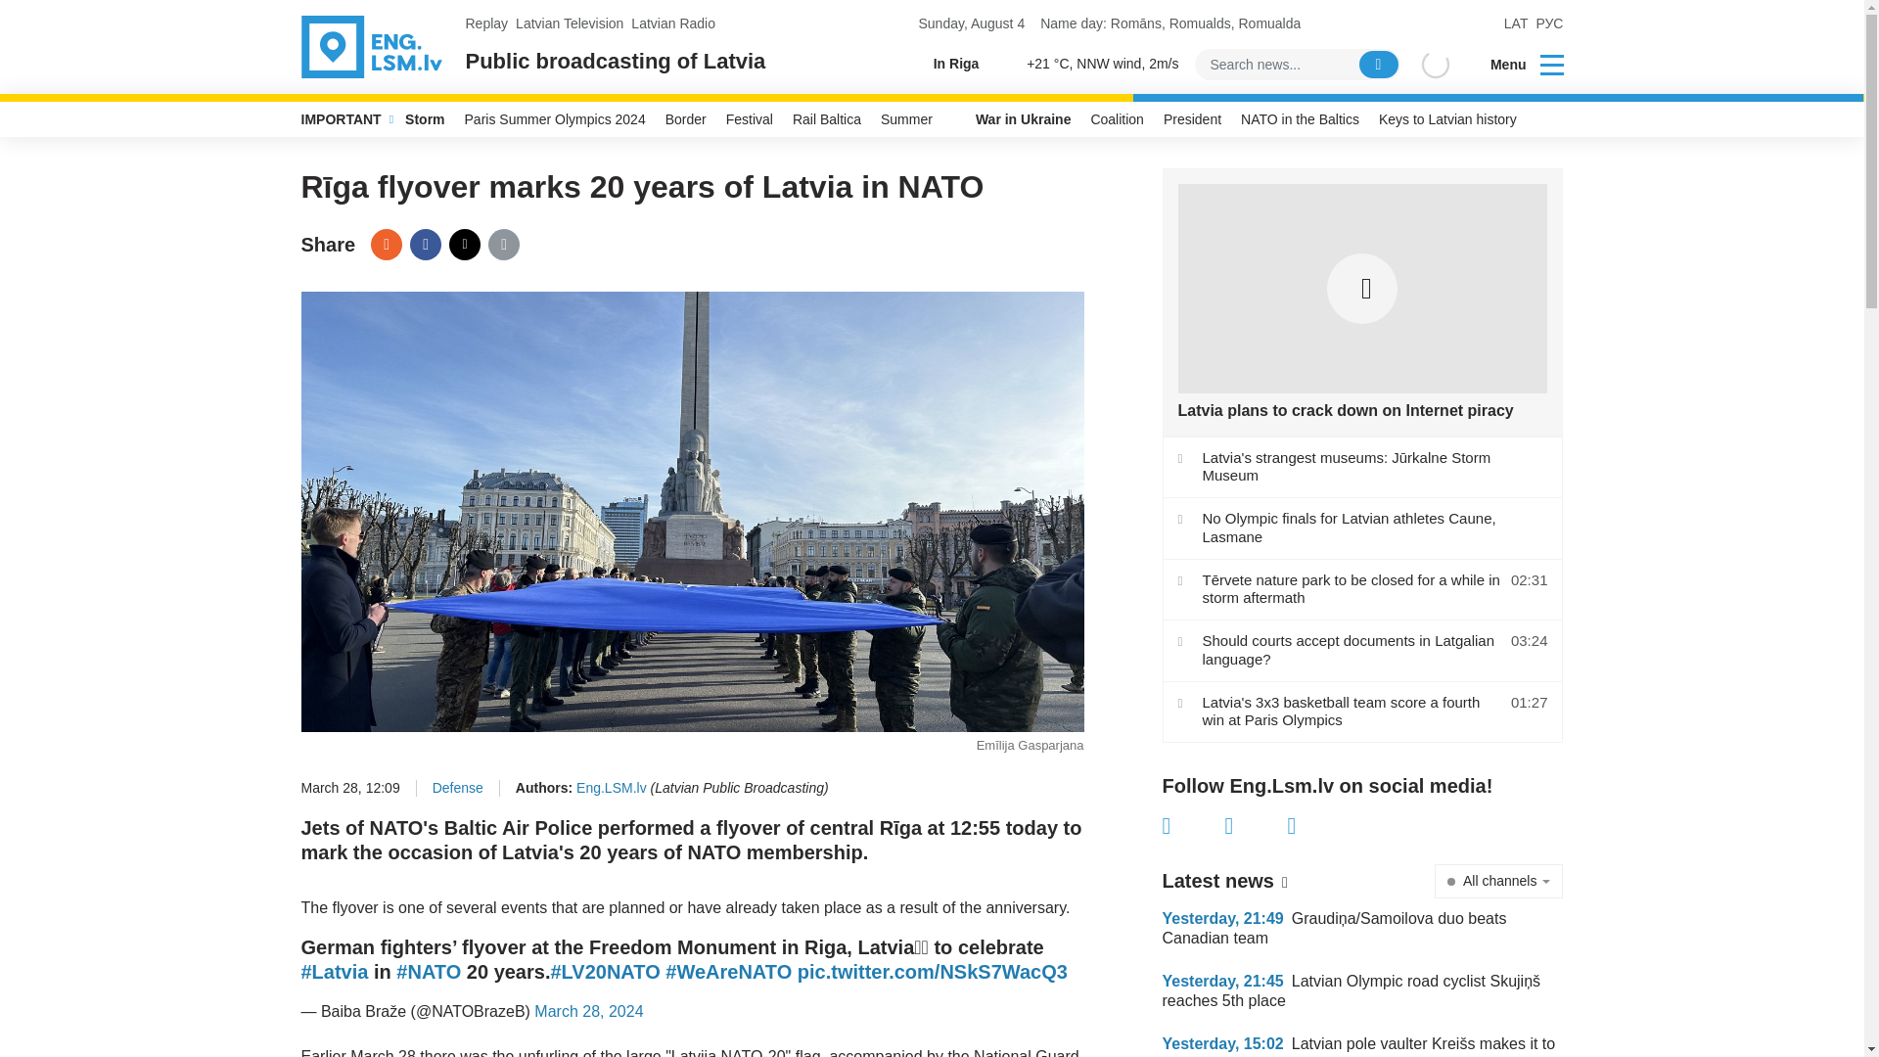 The image size is (1879, 1057). I want to click on Facebook, so click(1194, 826).